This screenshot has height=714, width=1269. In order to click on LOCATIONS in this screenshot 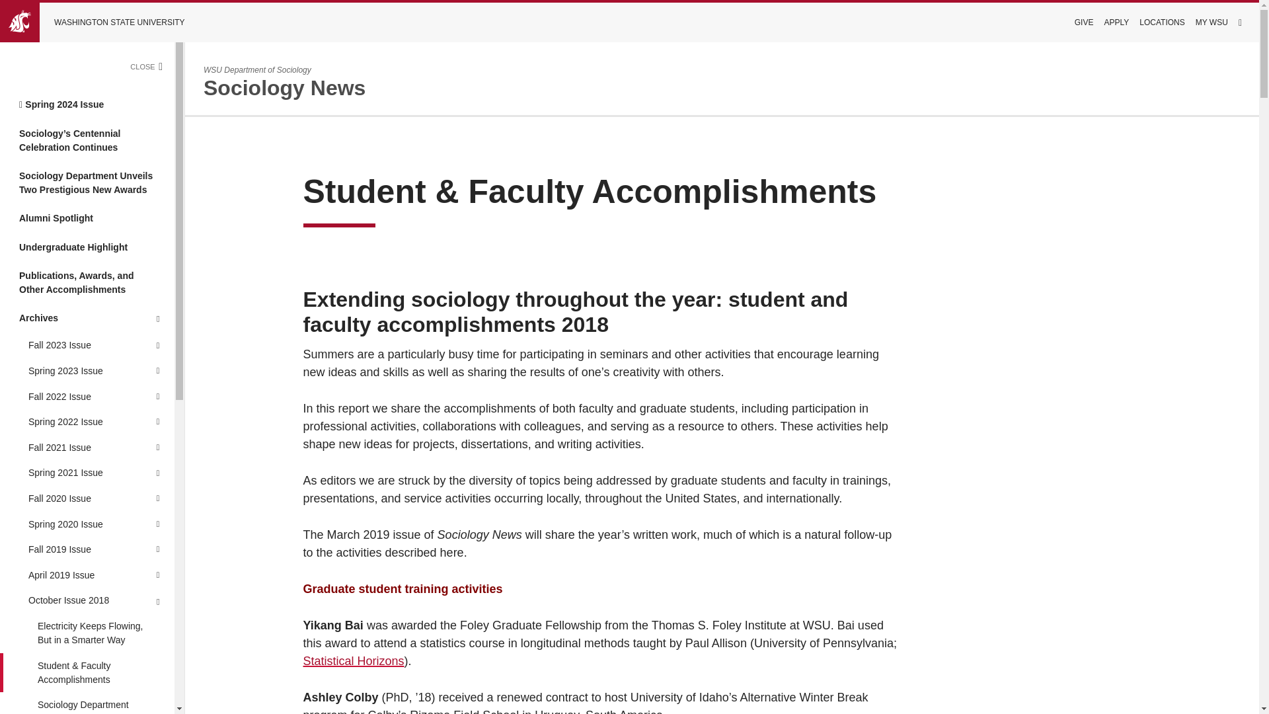, I will do `click(1162, 22)`.